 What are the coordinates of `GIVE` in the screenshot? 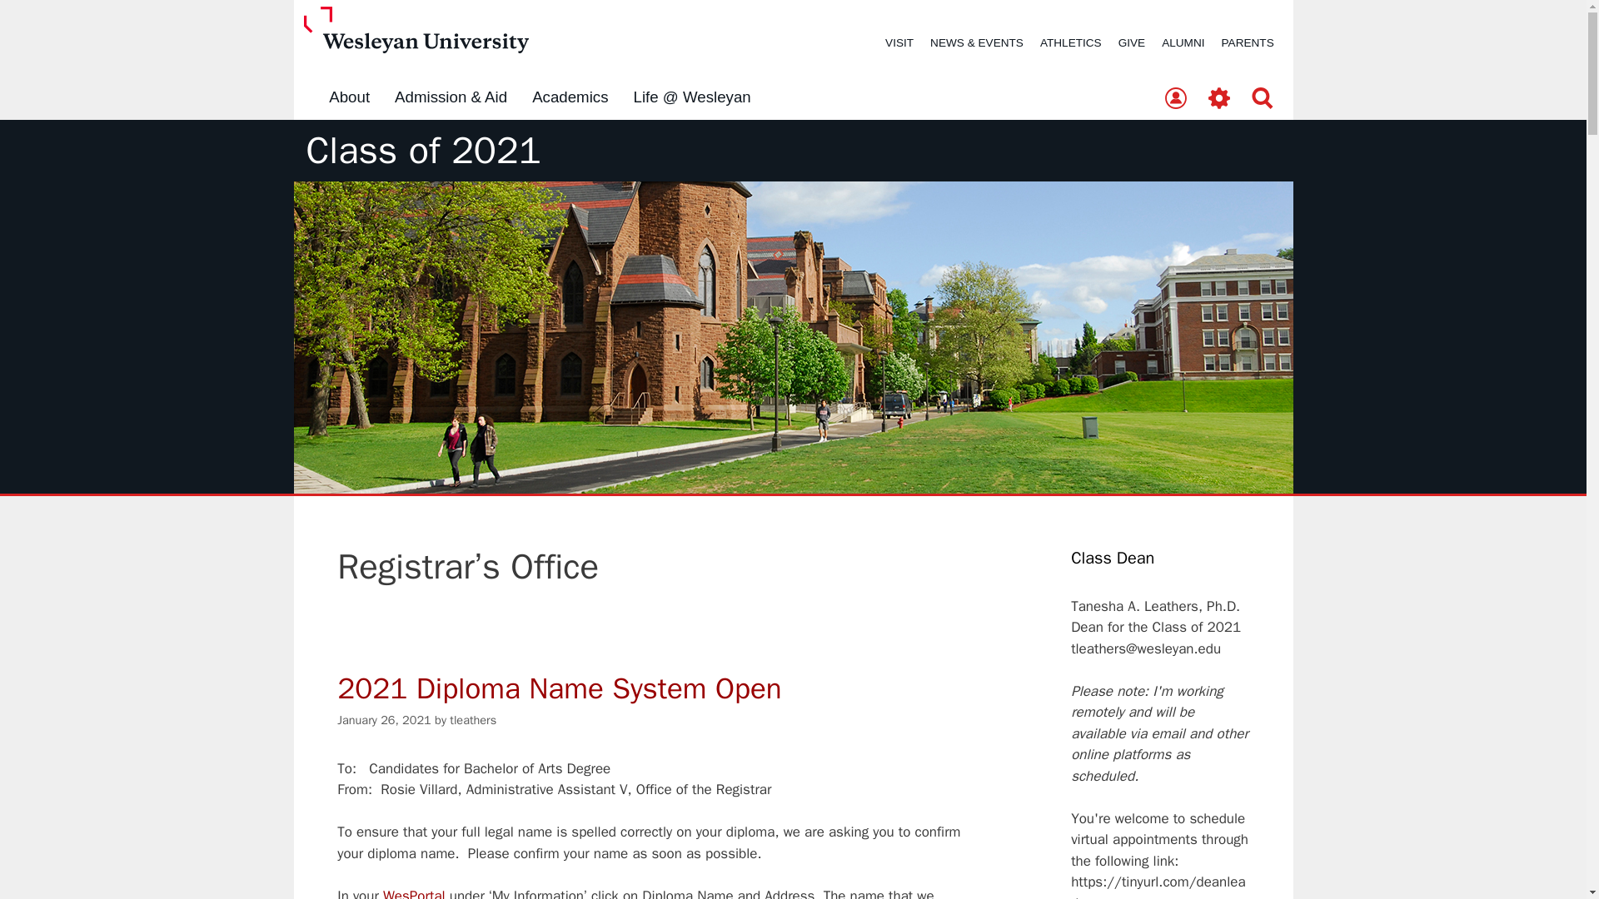 It's located at (1131, 42).